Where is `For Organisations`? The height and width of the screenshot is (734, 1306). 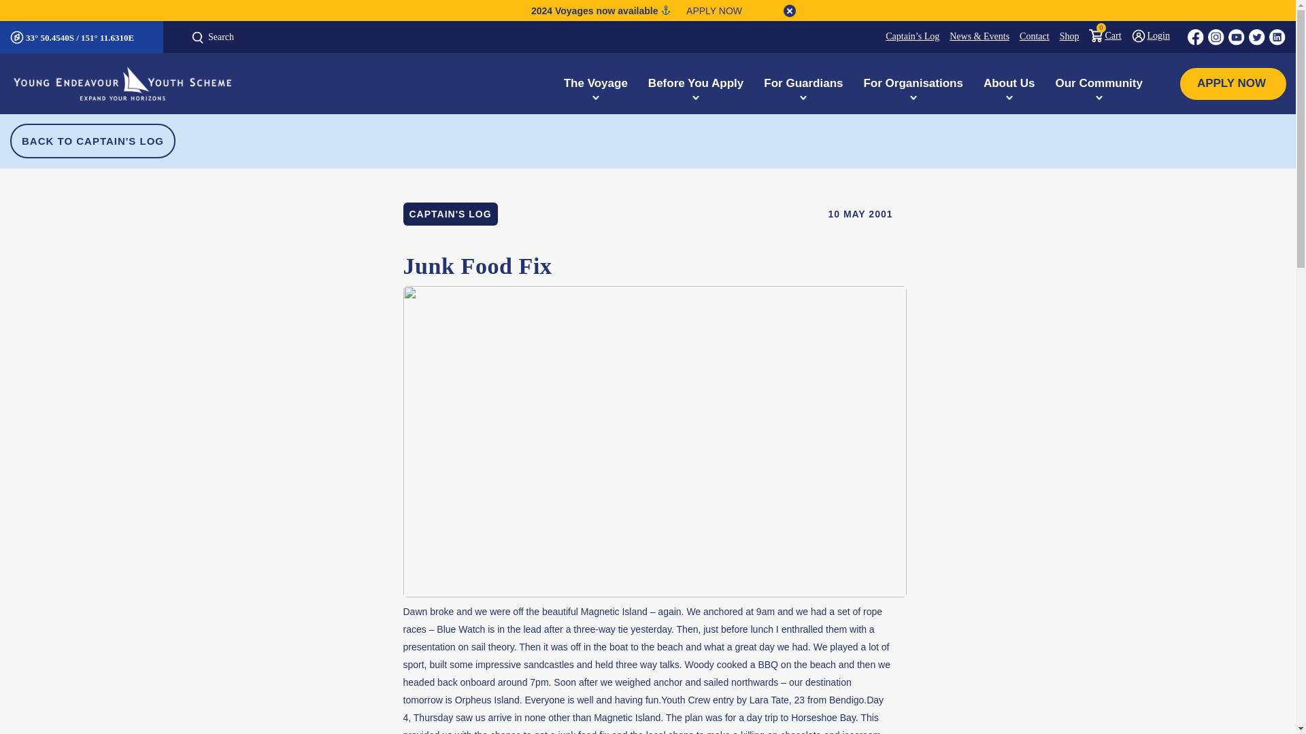
For Organisations is located at coordinates (913, 84).